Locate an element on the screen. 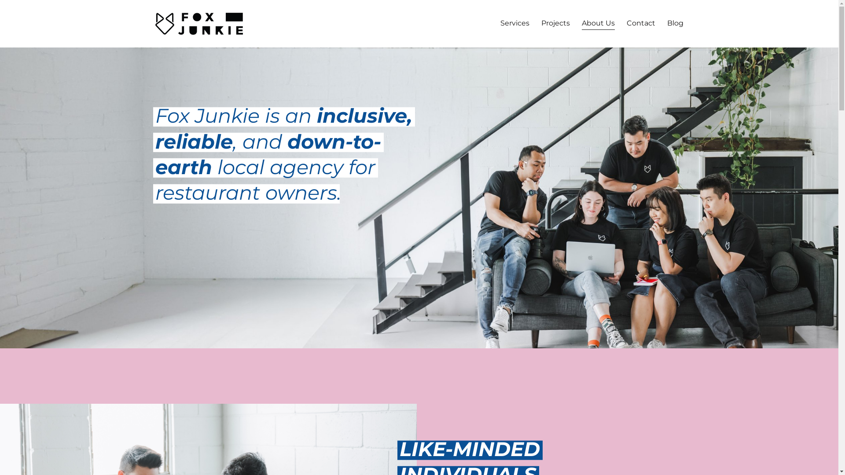  Services is located at coordinates (515, 24).